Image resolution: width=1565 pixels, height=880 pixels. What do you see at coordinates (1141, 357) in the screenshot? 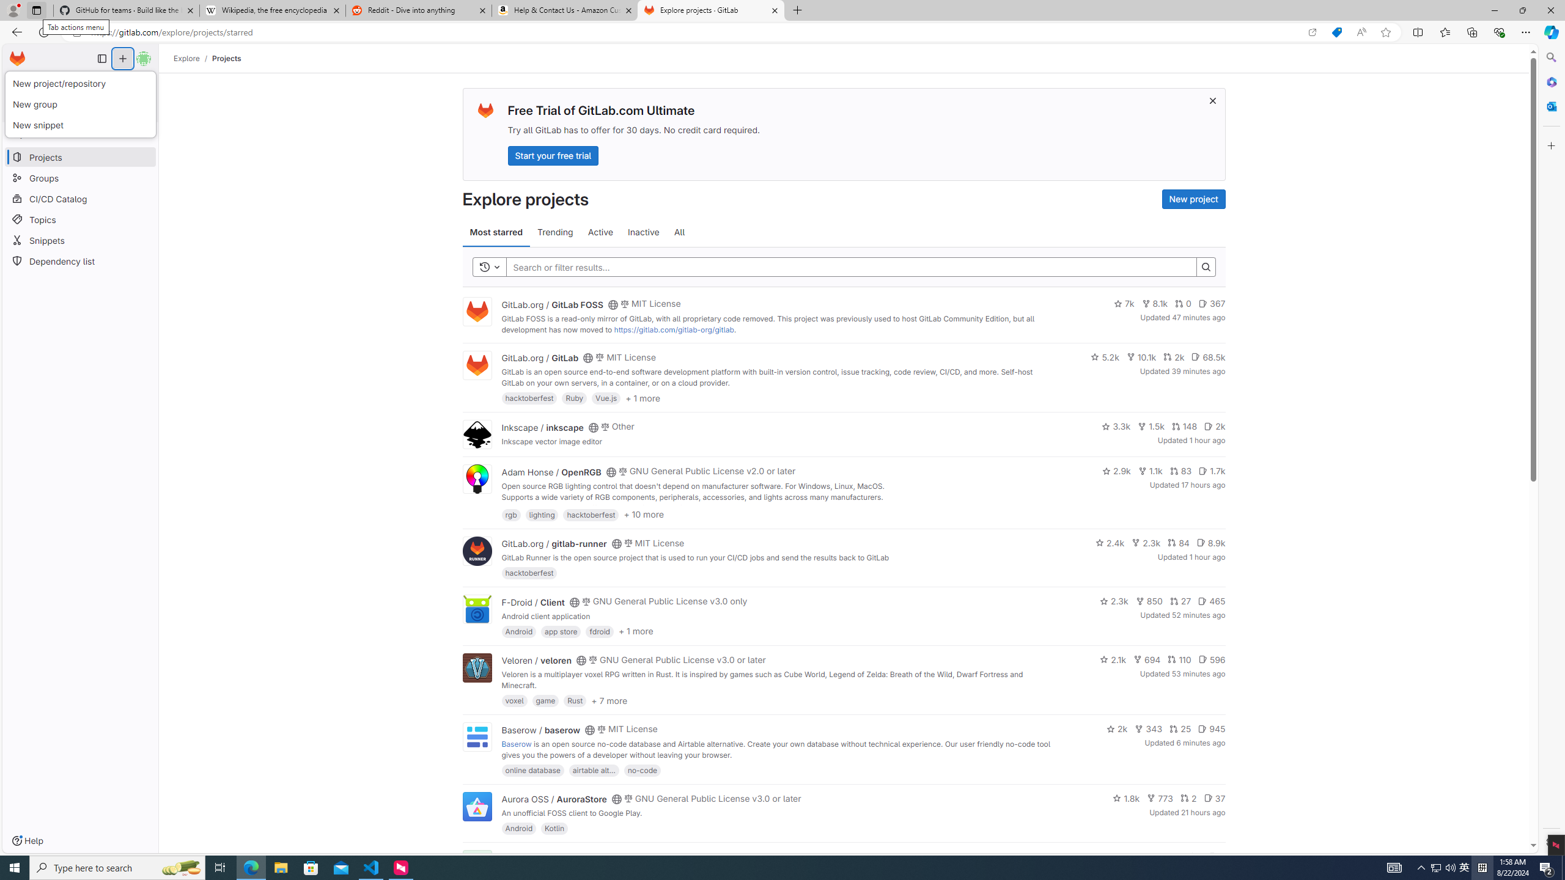
I see `10.1k` at bounding box center [1141, 357].